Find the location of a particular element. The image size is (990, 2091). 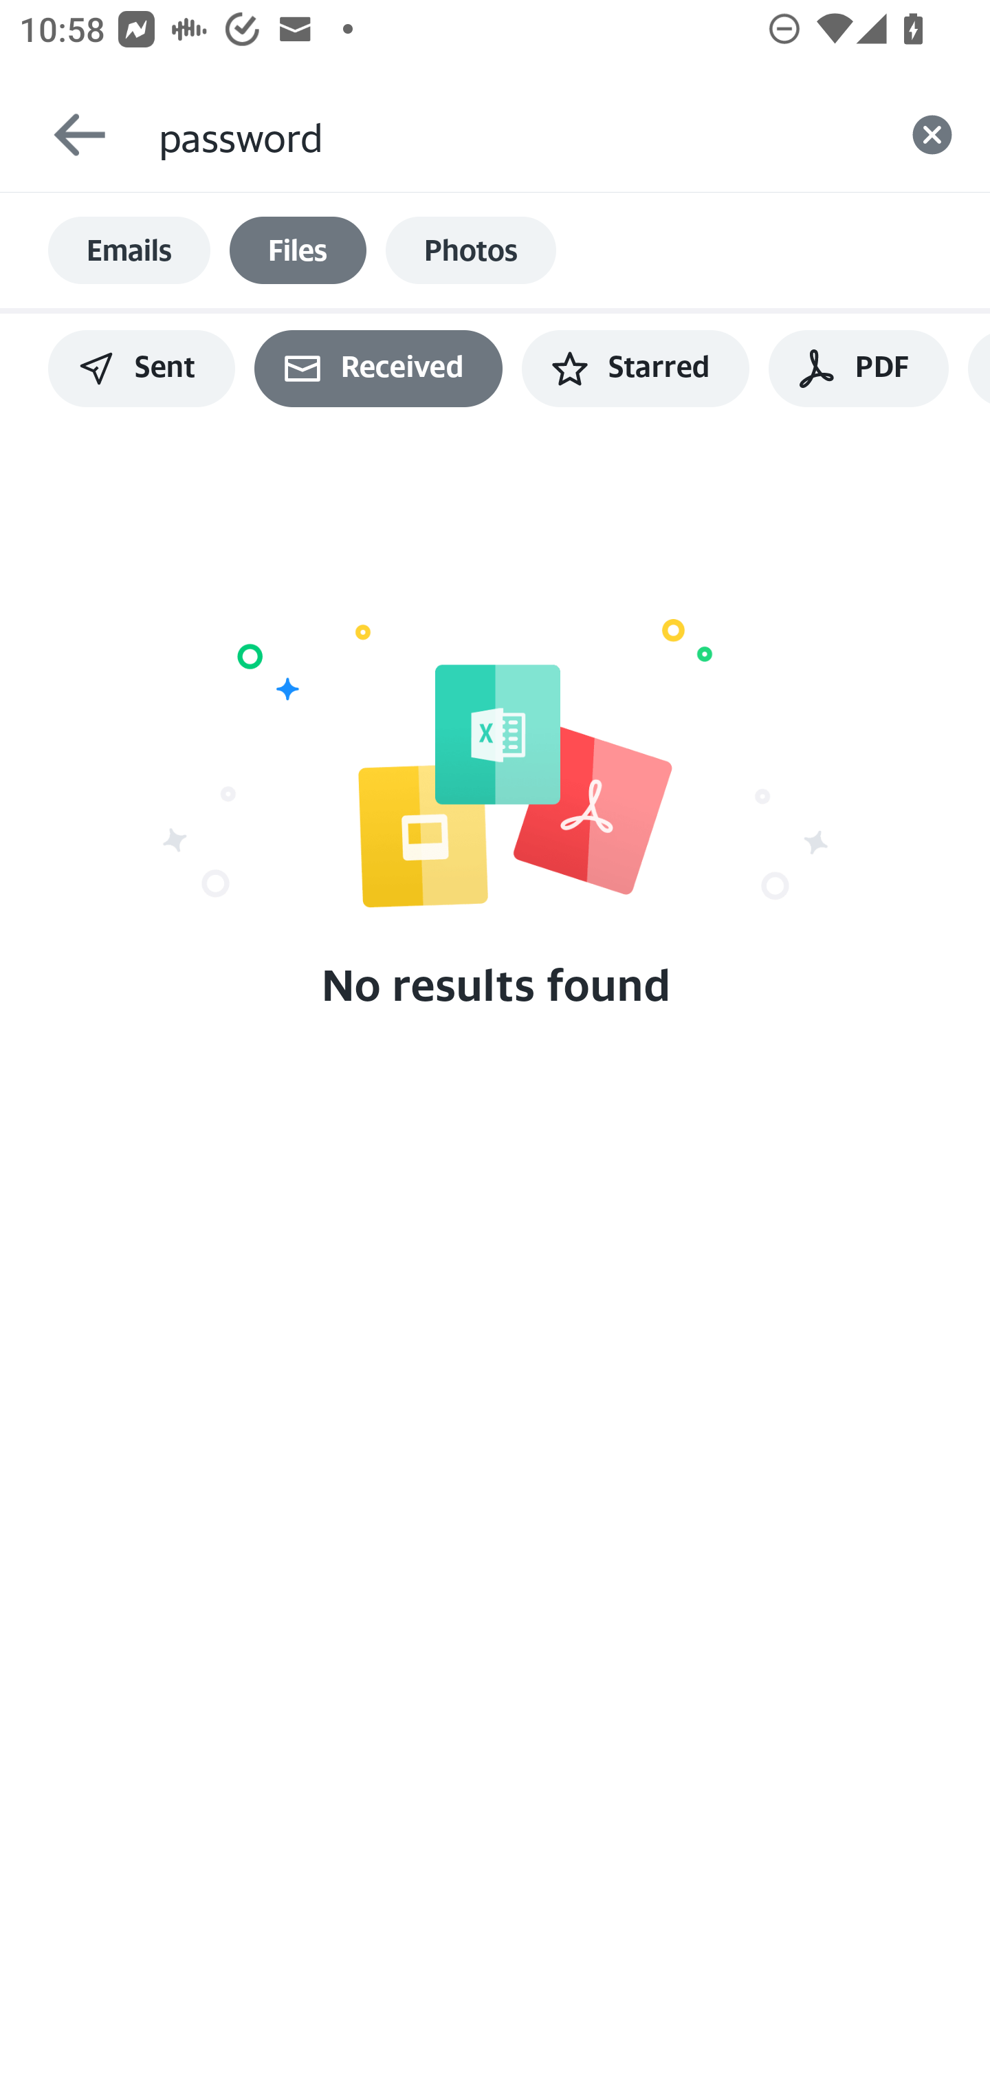

PDF is located at coordinates (858, 369).